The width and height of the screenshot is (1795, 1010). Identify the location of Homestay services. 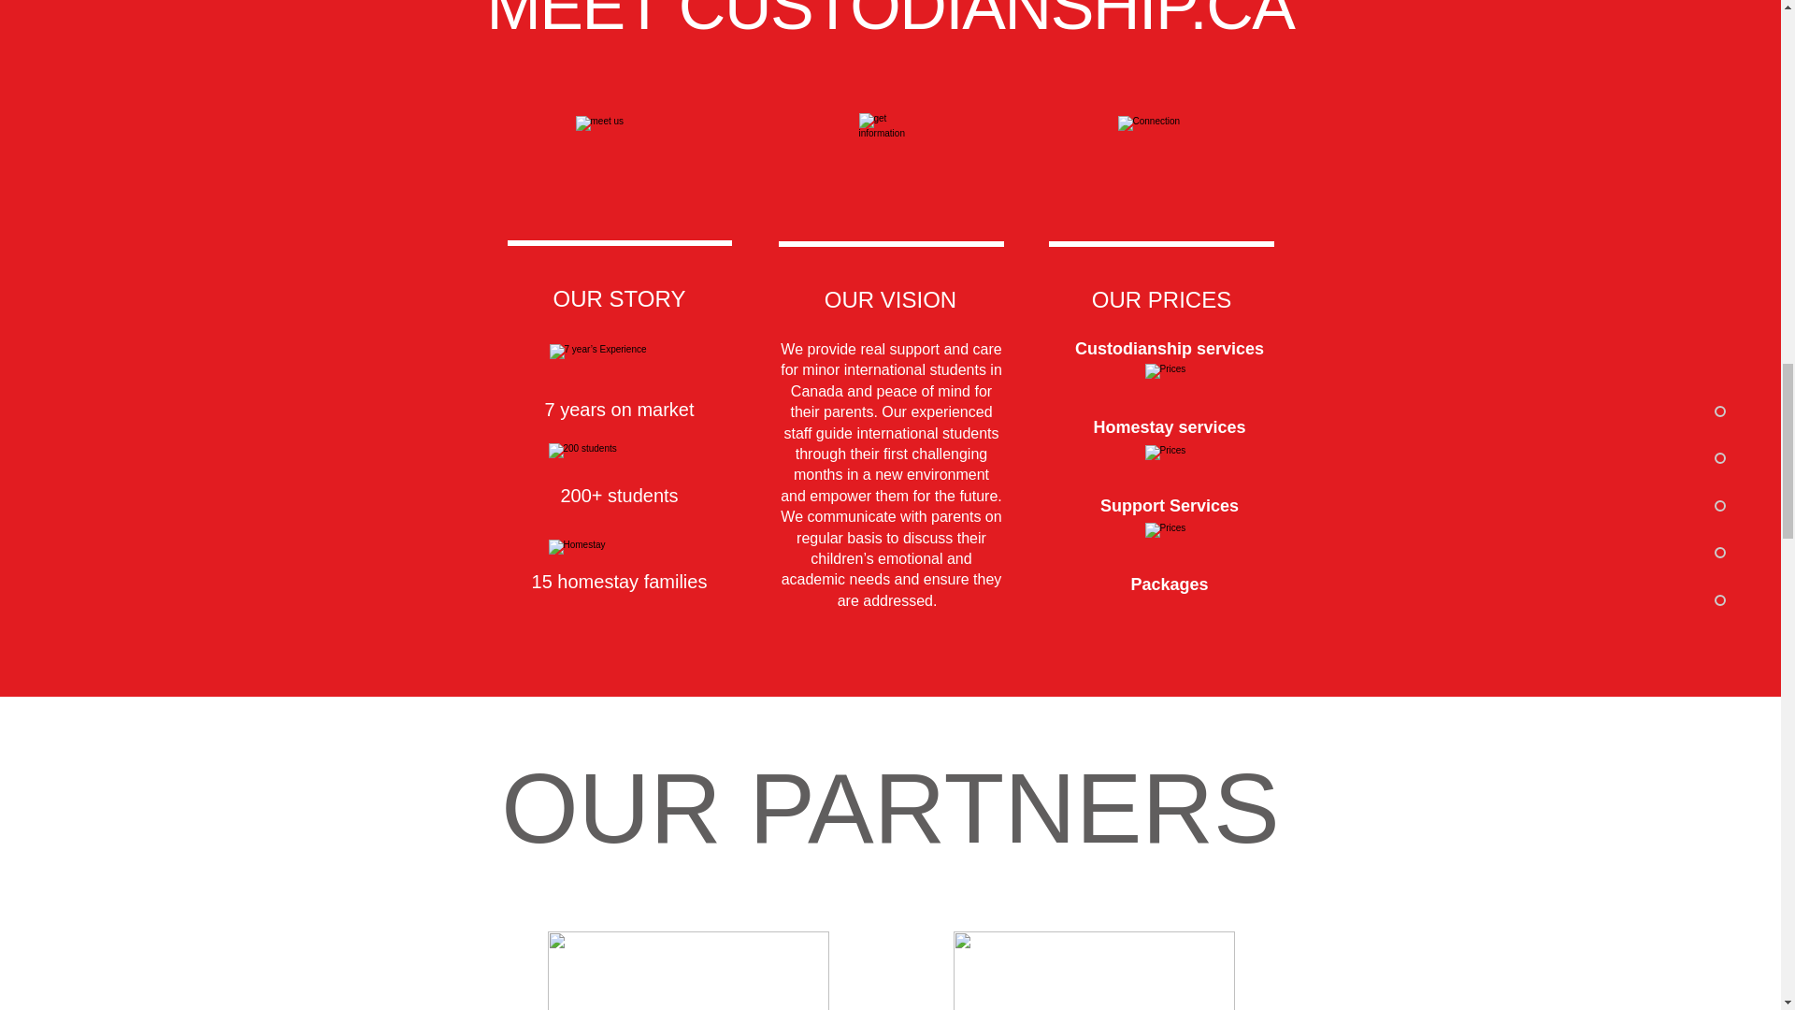
(1169, 426).